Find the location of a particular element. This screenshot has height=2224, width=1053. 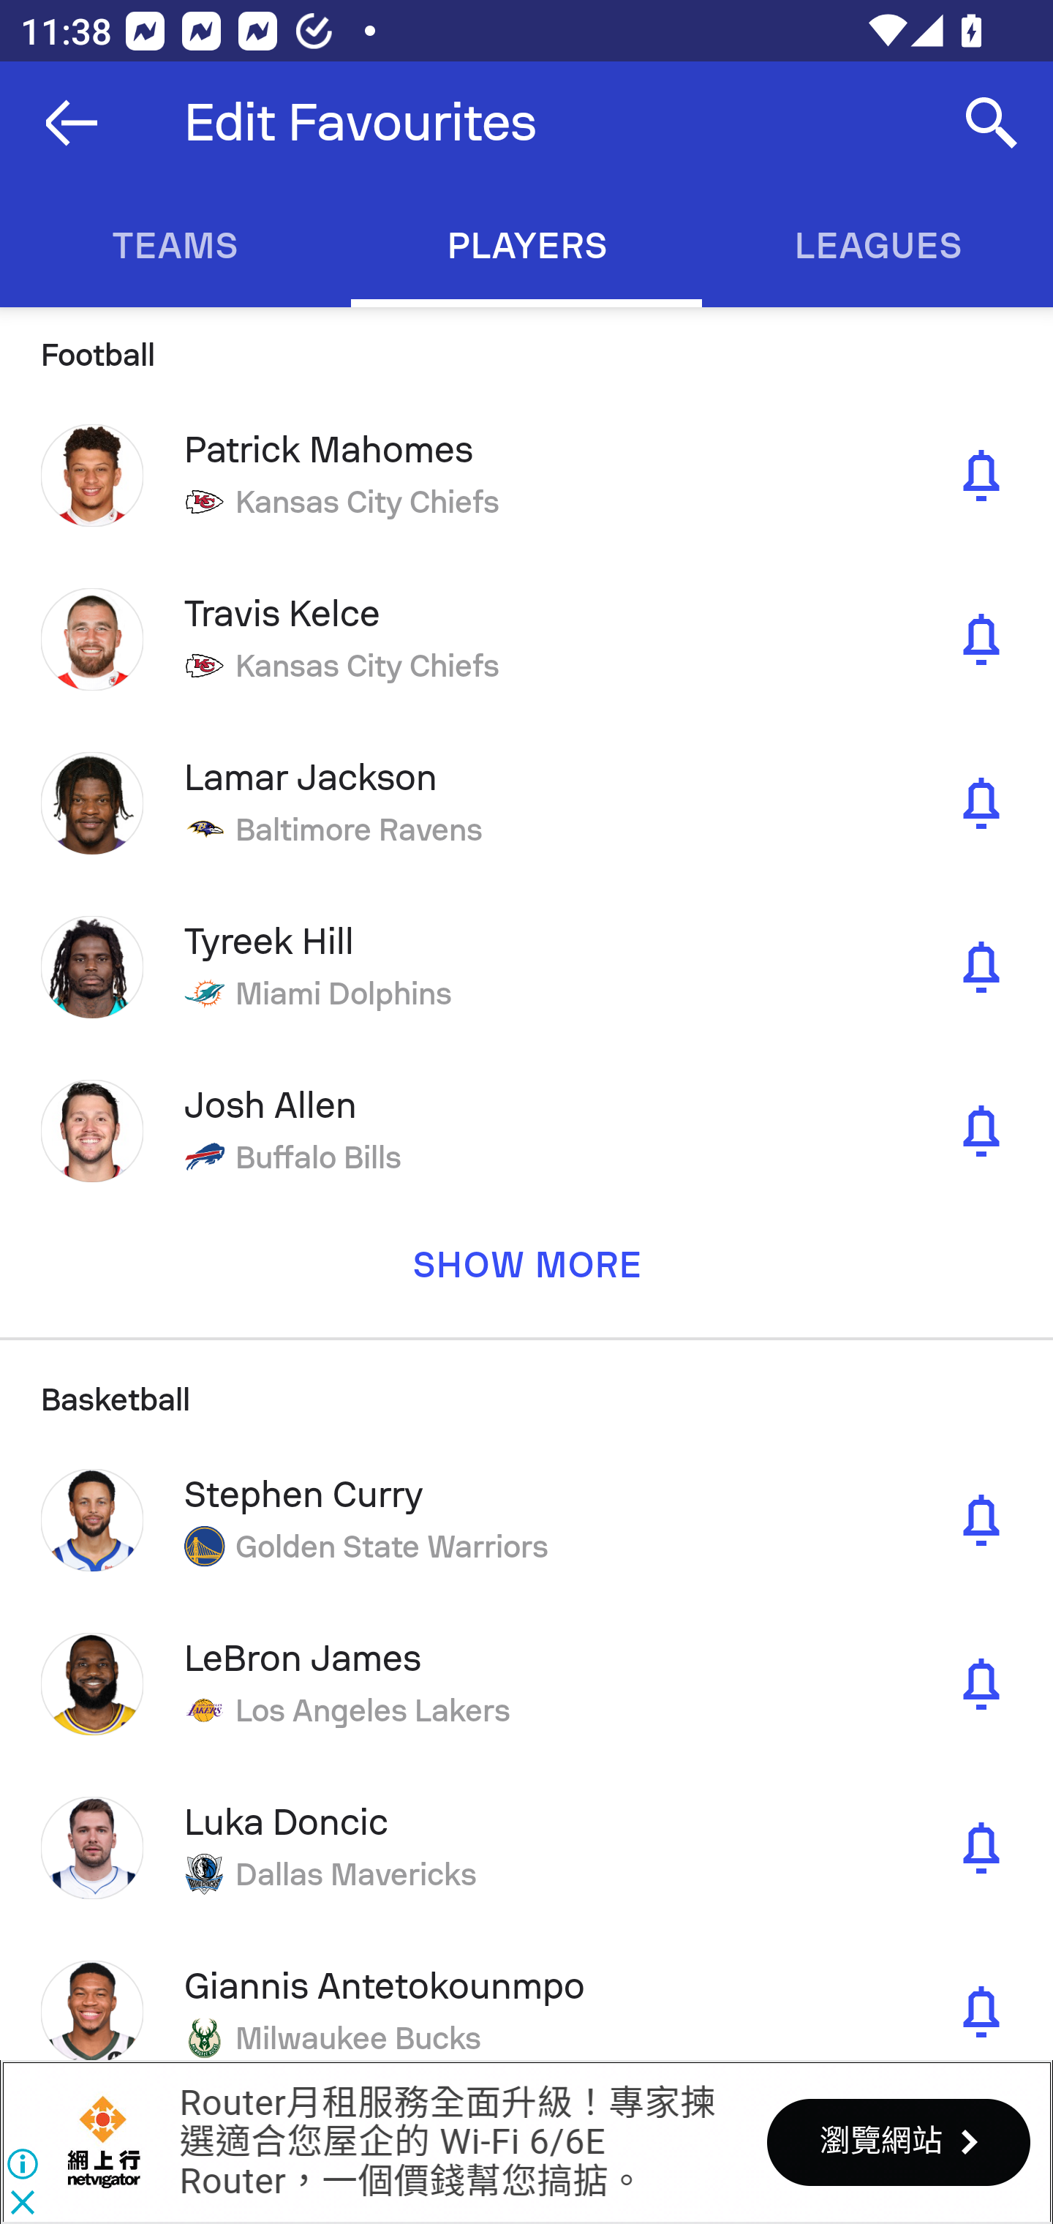

Giannis Antetokounmpo Milwaukee Bucks is located at coordinates (526, 1994).